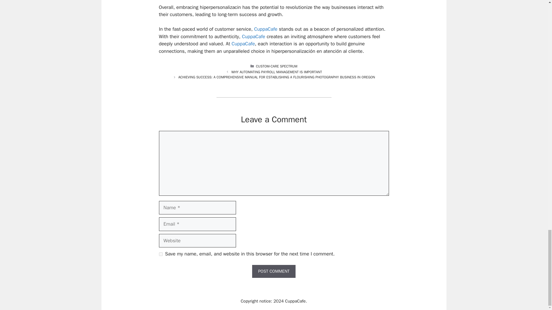 The image size is (552, 310). What do you see at coordinates (274, 271) in the screenshot?
I see `Post Comment` at bounding box center [274, 271].